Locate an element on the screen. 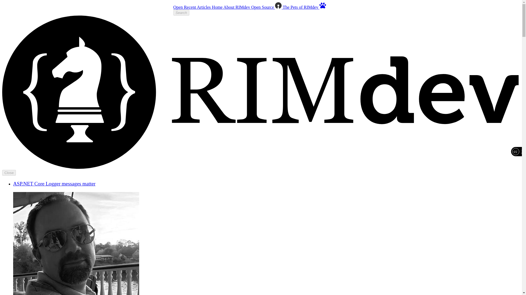 The width and height of the screenshot is (526, 295). Open Source is located at coordinates (267, 7).